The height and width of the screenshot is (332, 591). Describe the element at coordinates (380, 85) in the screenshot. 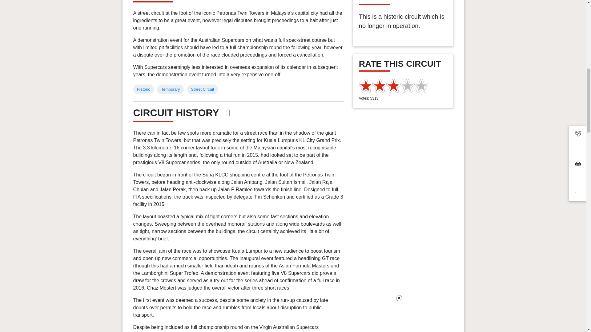

I see `3` at that location.